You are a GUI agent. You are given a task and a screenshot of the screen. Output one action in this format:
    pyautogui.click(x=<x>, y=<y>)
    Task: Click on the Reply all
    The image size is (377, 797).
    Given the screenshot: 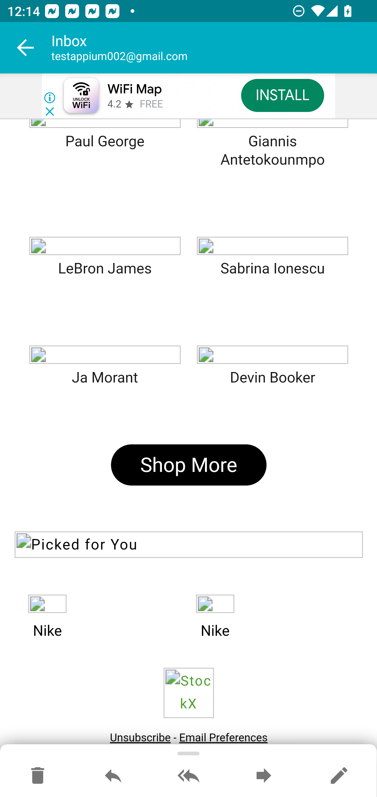 What is the action you would take?
    pyautogui.click(x=188, y=776)
    